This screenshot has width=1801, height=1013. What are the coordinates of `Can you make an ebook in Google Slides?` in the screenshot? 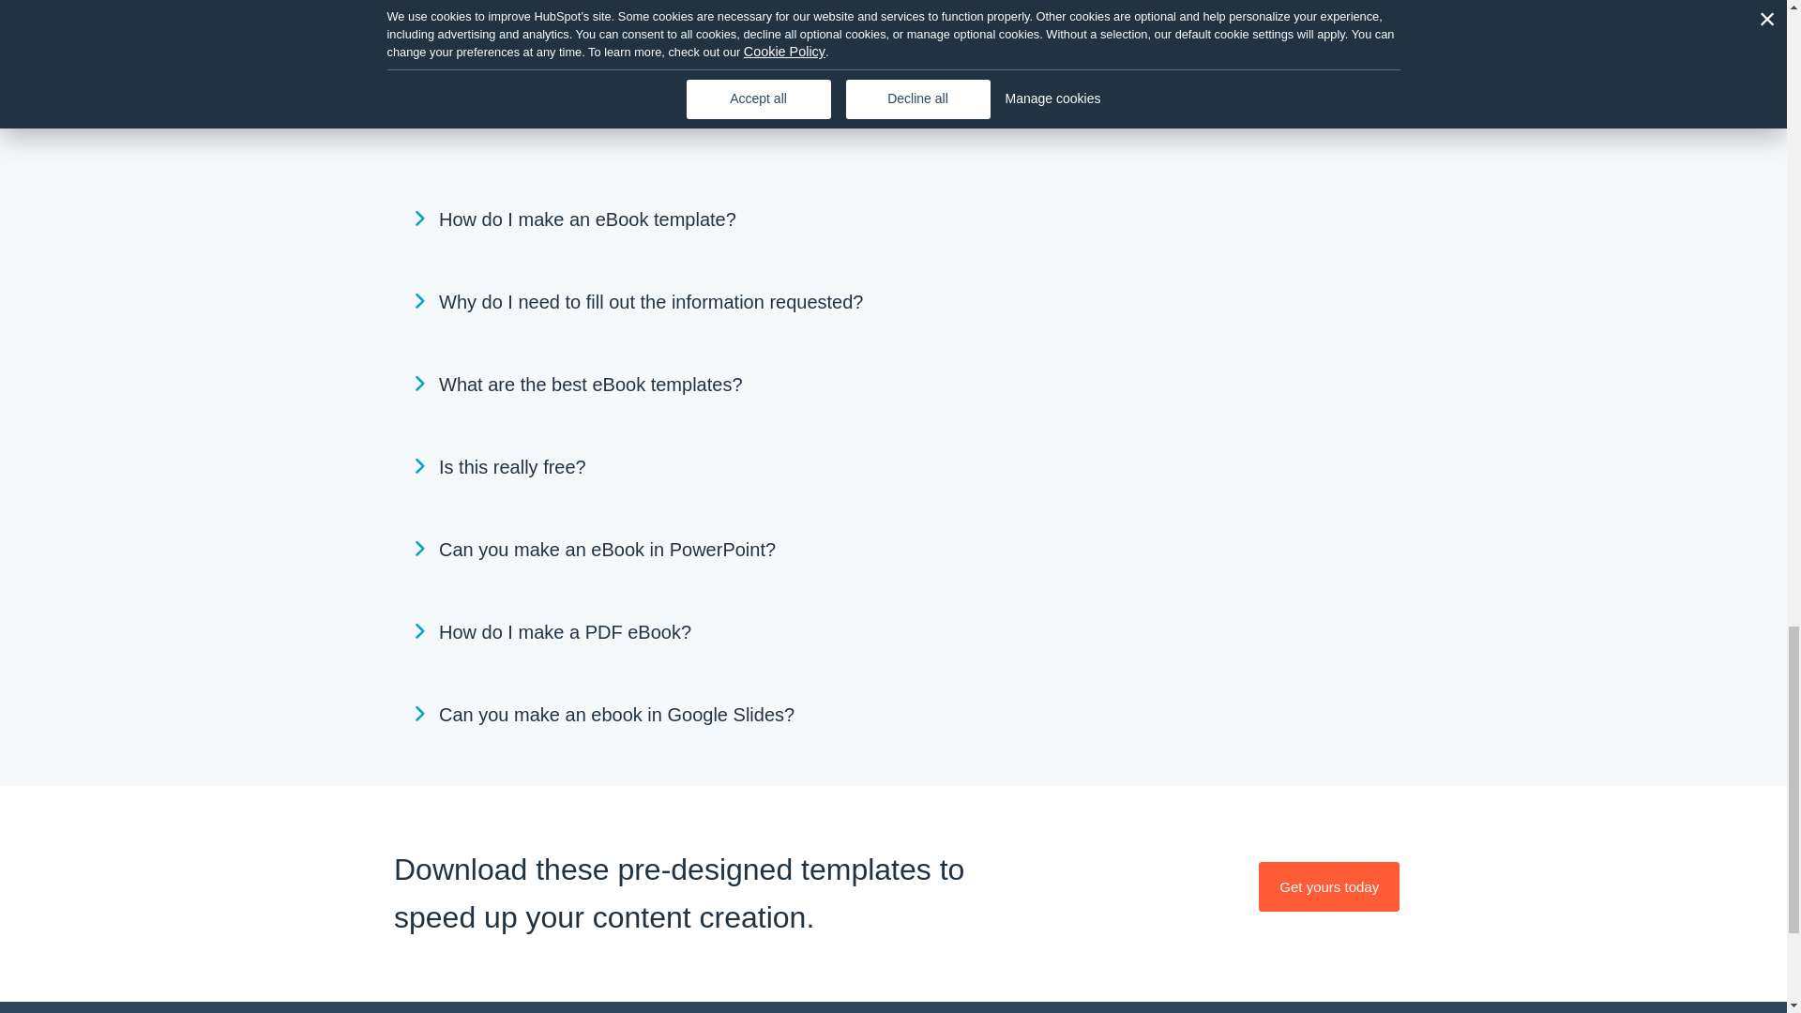 It's located at (900, 715).